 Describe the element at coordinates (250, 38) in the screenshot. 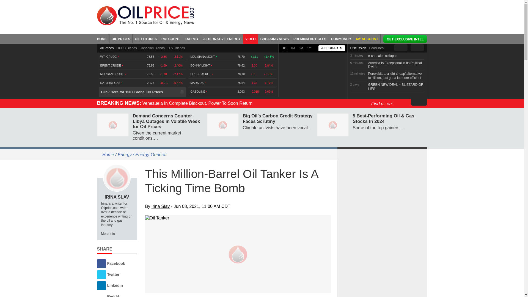

I see `VIDEO` at that location.